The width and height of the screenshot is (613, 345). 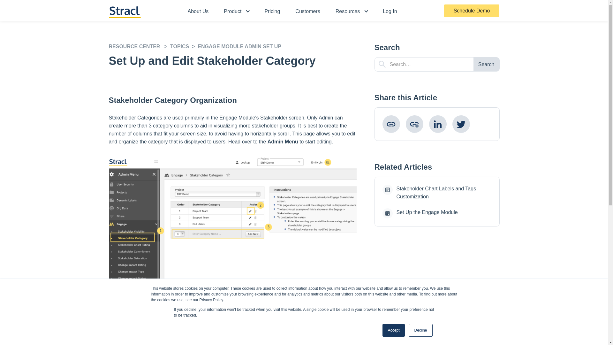 What do you see at coordinates (472, 11) in the screenshot?
I see `Schedule Demo` at bounding box center [472, 11].